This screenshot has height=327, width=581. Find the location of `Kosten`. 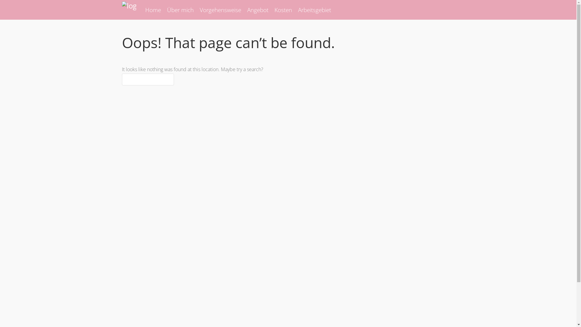

Kosten is located at coordinates (283, 10).